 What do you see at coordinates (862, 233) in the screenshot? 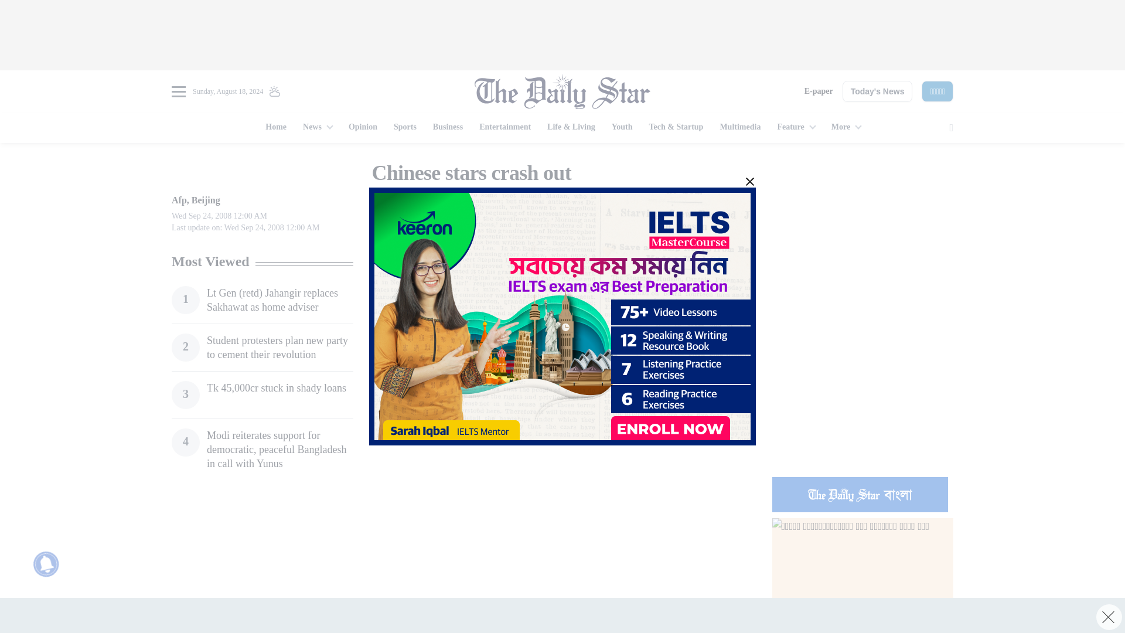
I see `3rd party ad content` at bounding box center [862, 233].